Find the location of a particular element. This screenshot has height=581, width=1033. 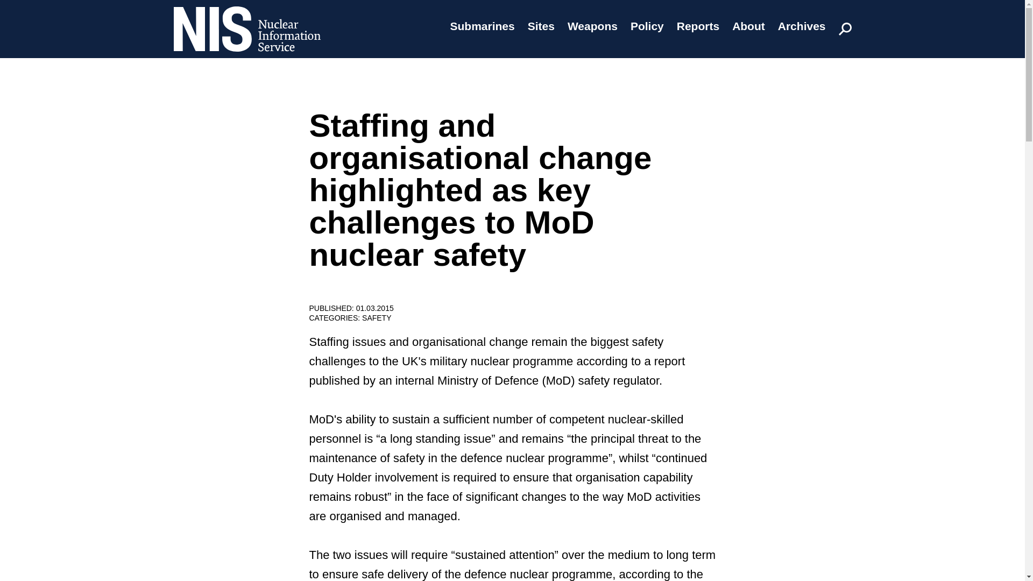

Policy is located at coordinates (647, 26).